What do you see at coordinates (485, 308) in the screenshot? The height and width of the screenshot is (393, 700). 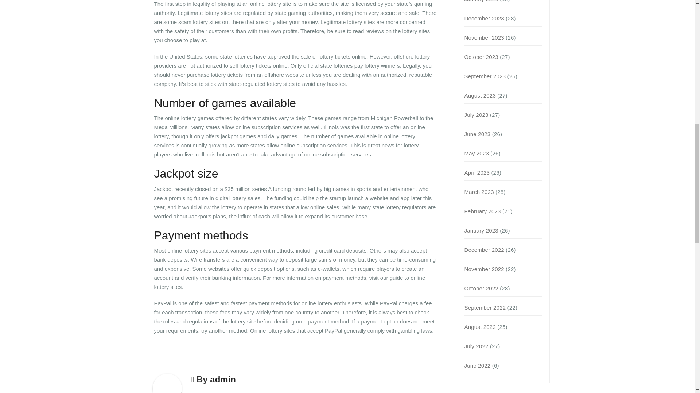 I see `September 2022` at bounding box center [485, 308].